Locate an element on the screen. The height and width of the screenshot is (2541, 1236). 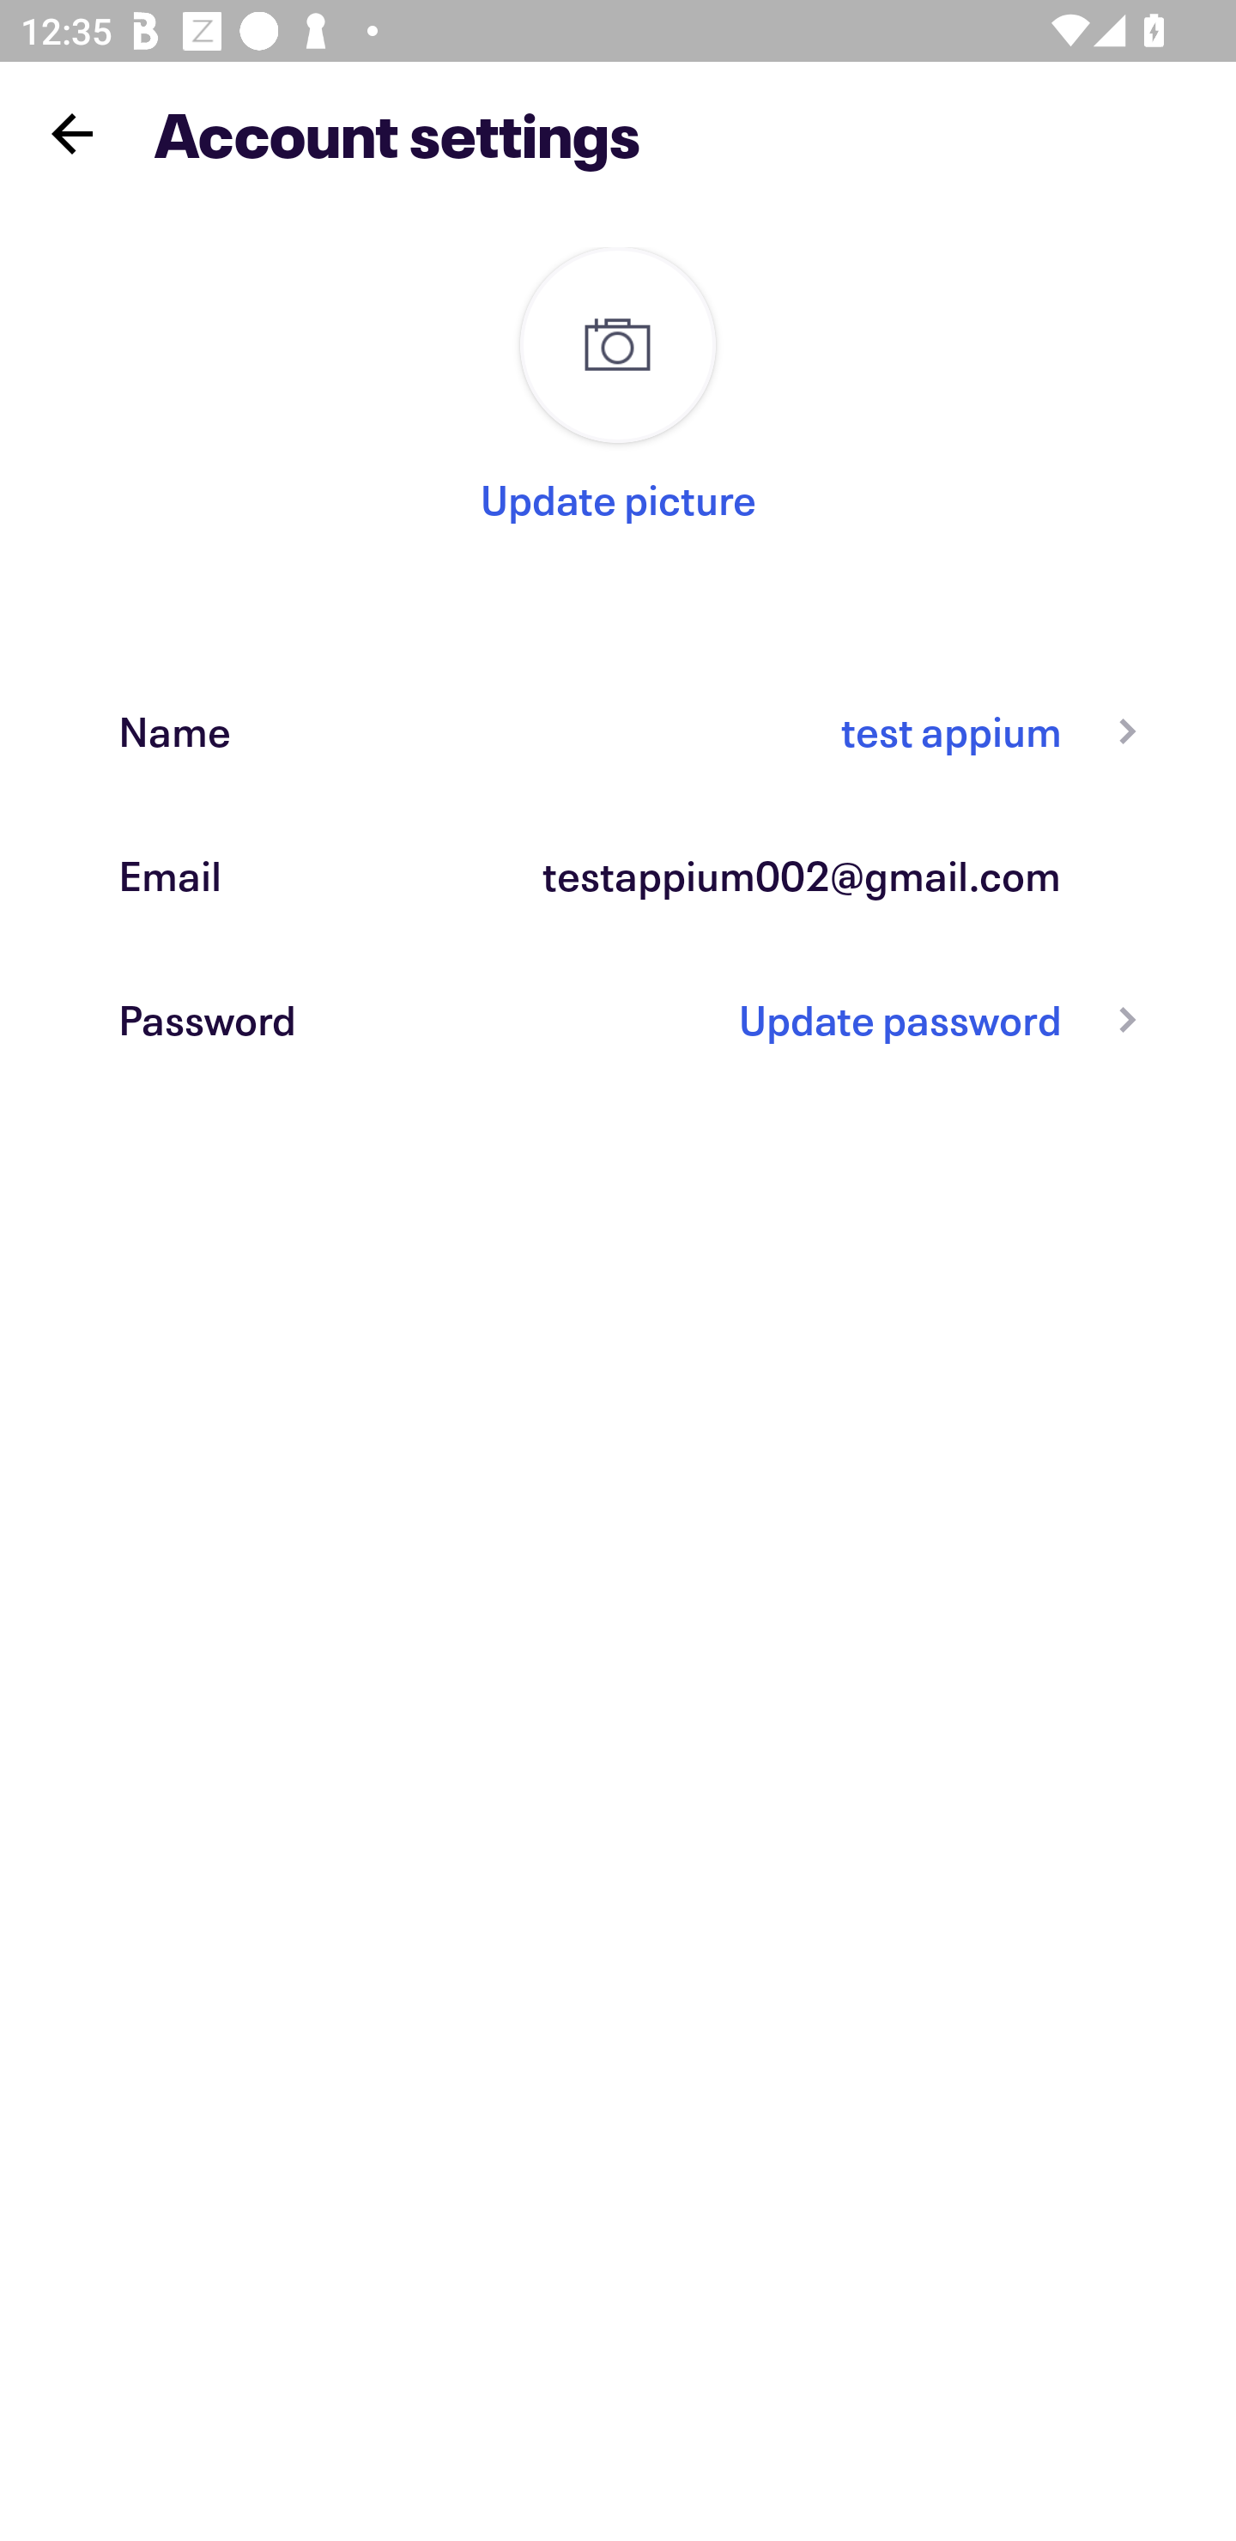
Navigate up is located at coordinates (72, 133).